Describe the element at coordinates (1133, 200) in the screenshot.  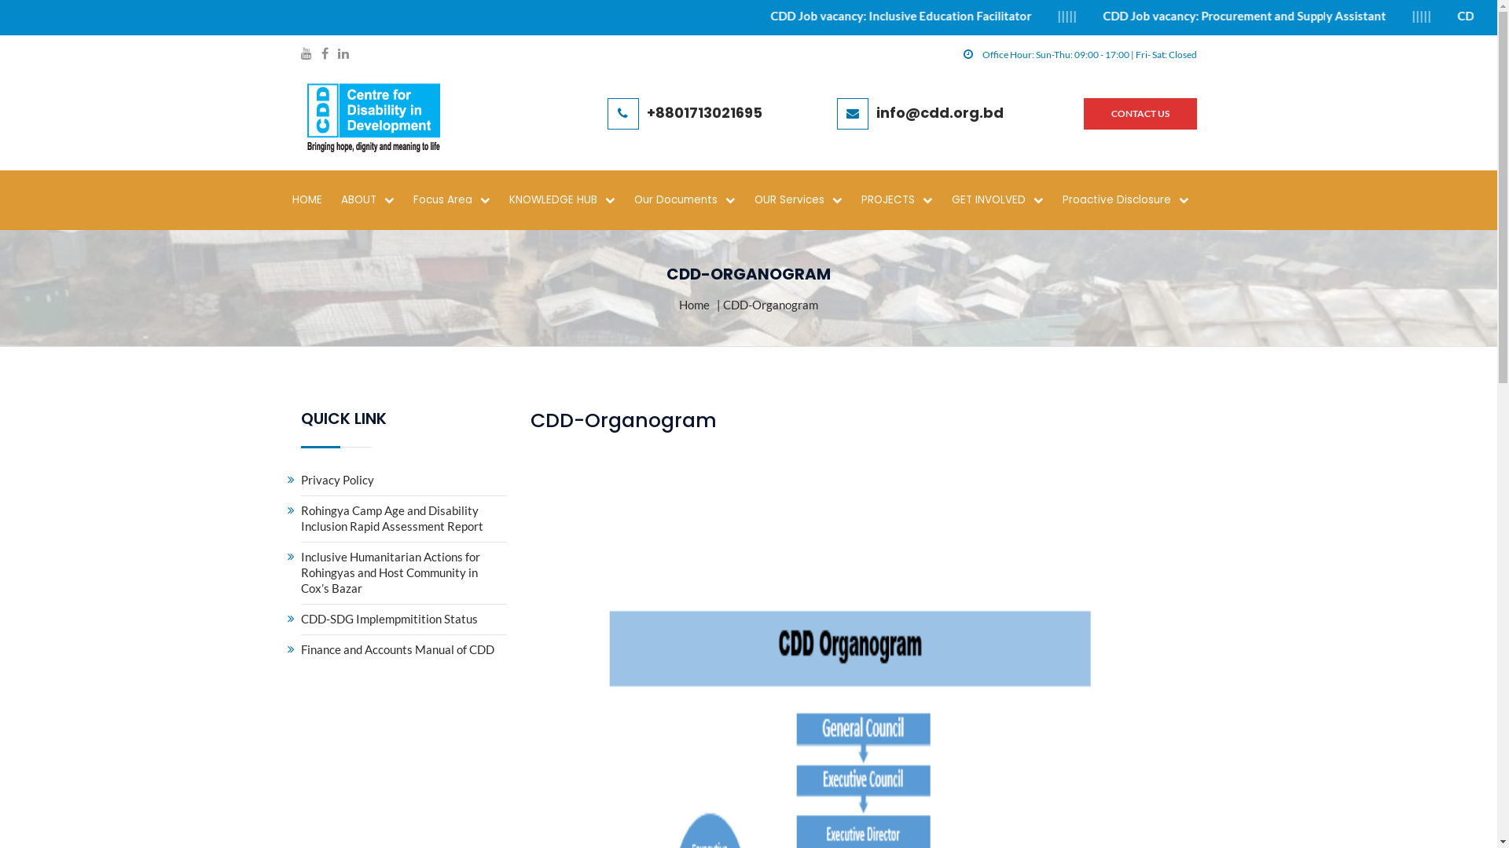
I see `Proactive Disclosure` at that location.